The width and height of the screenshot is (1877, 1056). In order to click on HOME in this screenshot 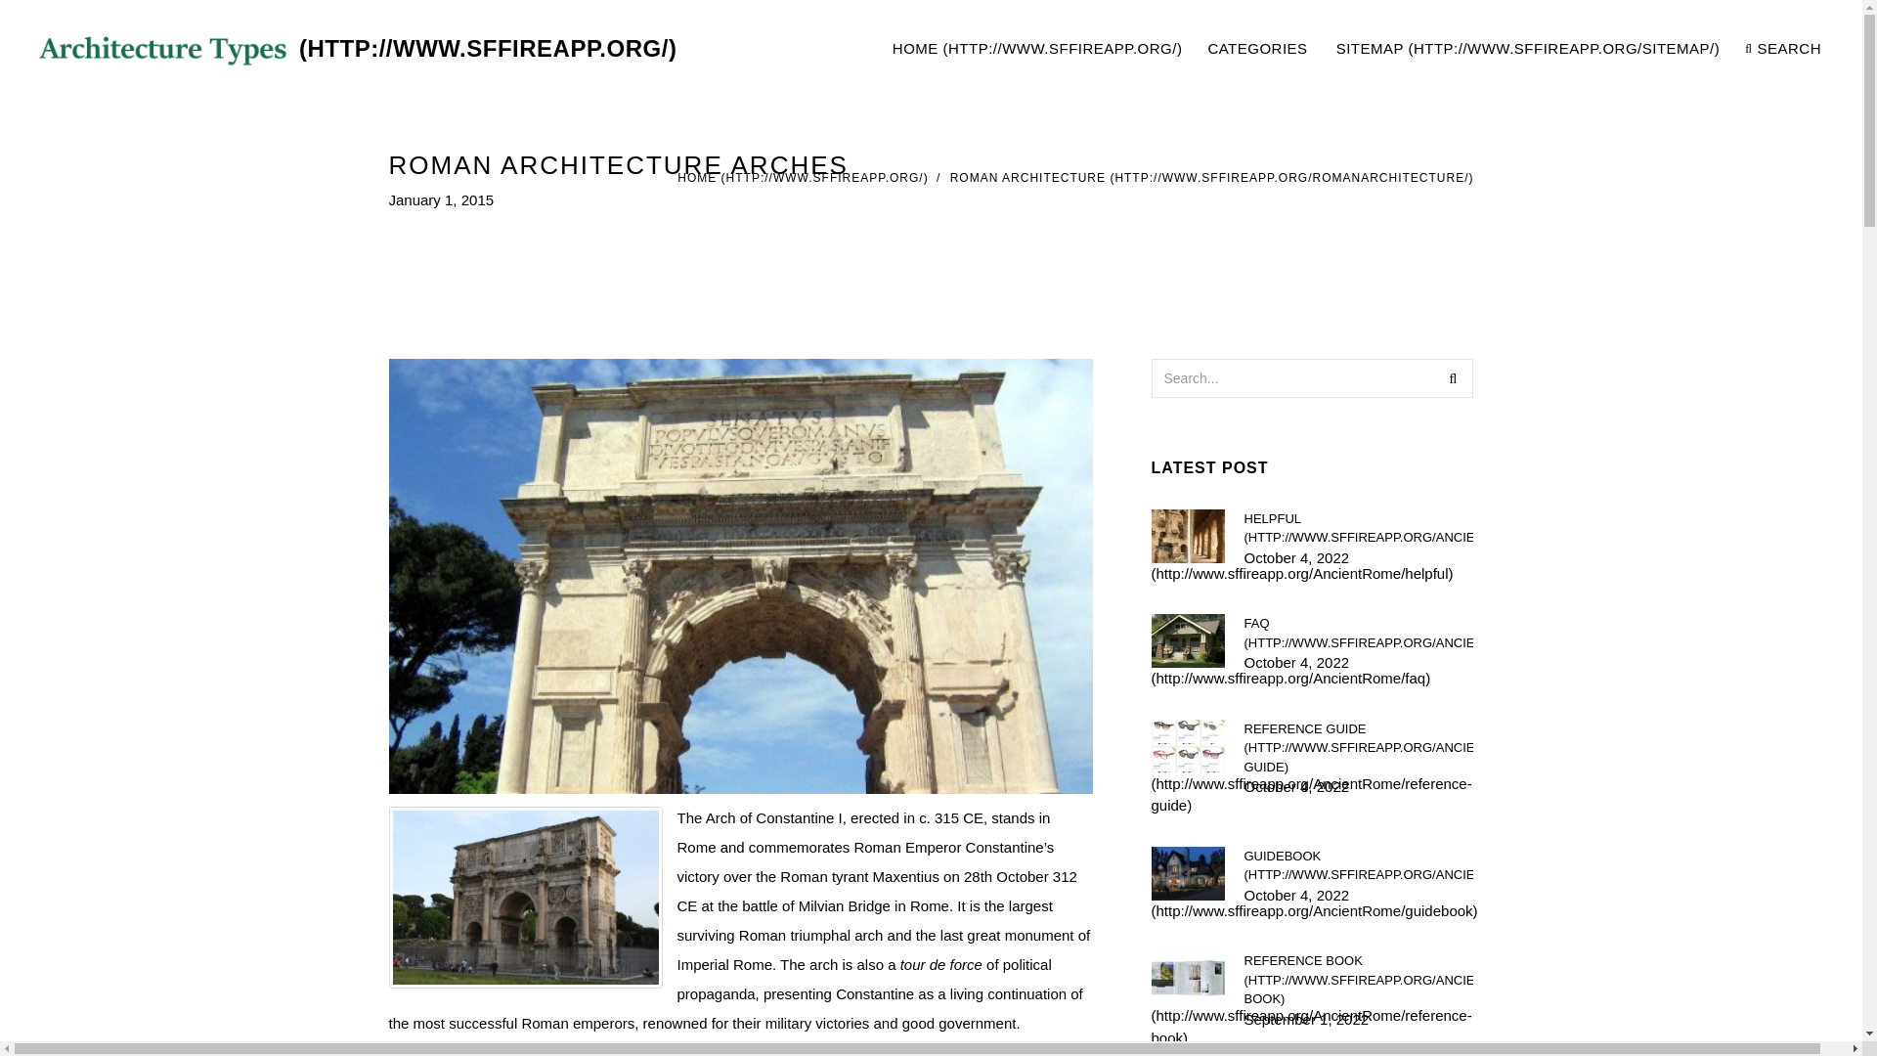, I will do `click(1358, 866)`.